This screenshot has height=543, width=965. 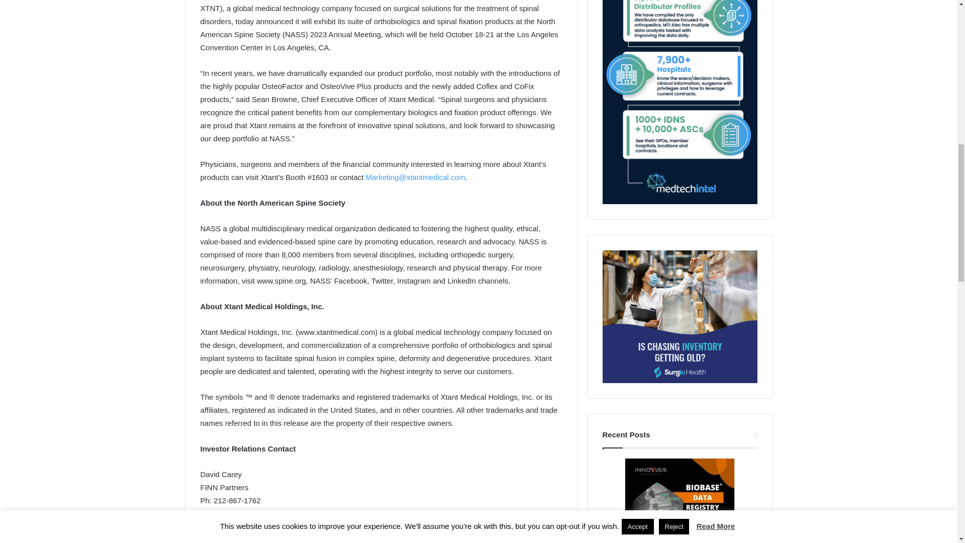 What do you see at coordinates (373, 540) in the screenshot?
I see `orthobiologics` at bounding box center [373, 540].